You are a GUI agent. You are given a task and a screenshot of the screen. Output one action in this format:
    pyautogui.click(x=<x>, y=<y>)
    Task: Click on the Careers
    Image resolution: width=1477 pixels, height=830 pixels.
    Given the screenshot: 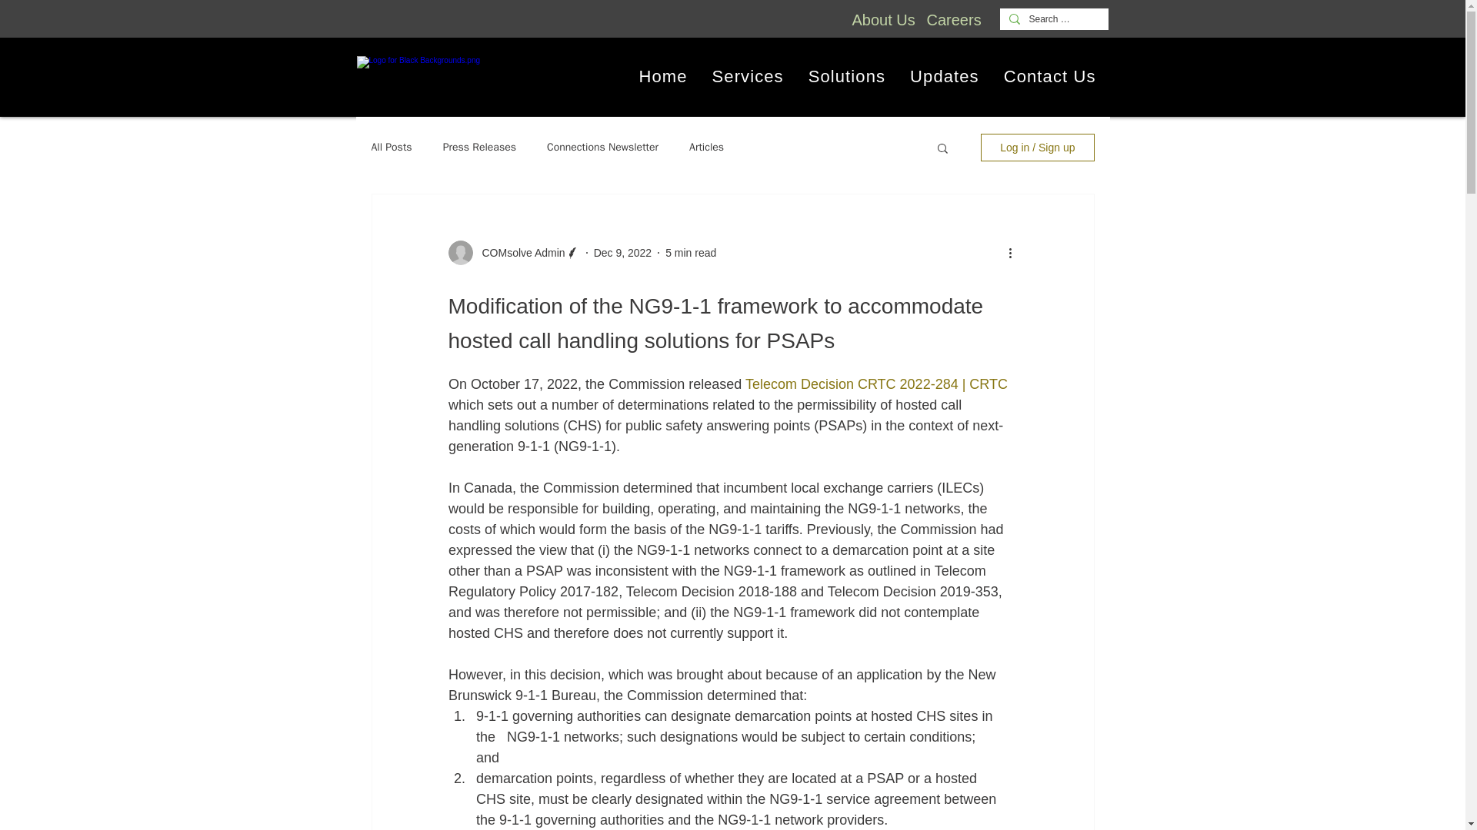 What is the action you would take?
    pyautogui.click(x=952, y=20)
    